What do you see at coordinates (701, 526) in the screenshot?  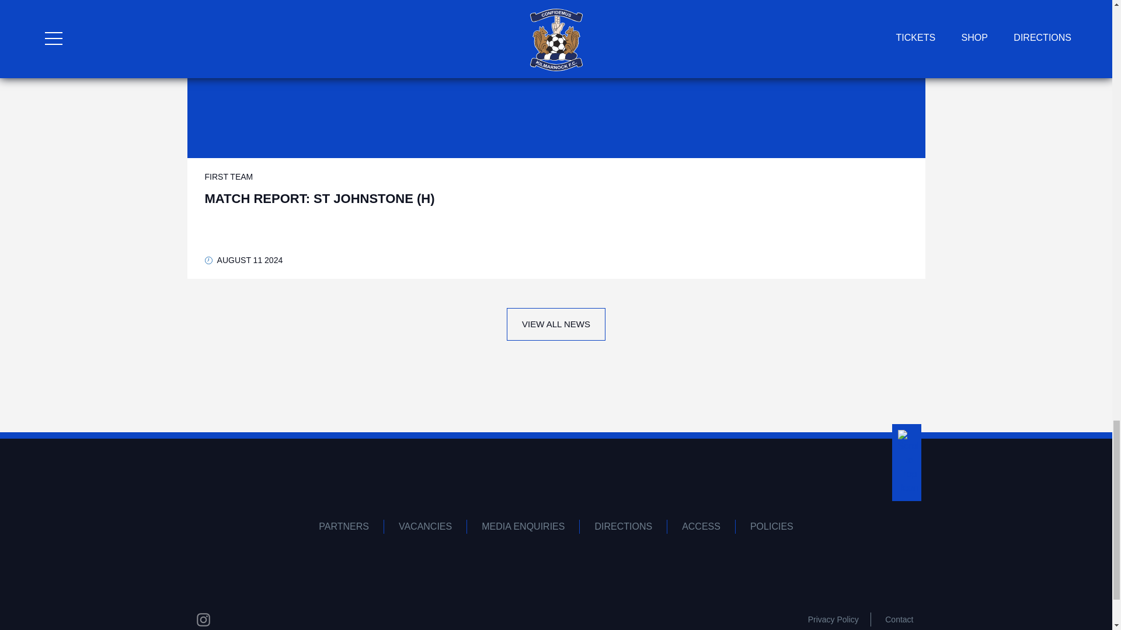 I see `ACCESS` at bounding box center [701, 526].